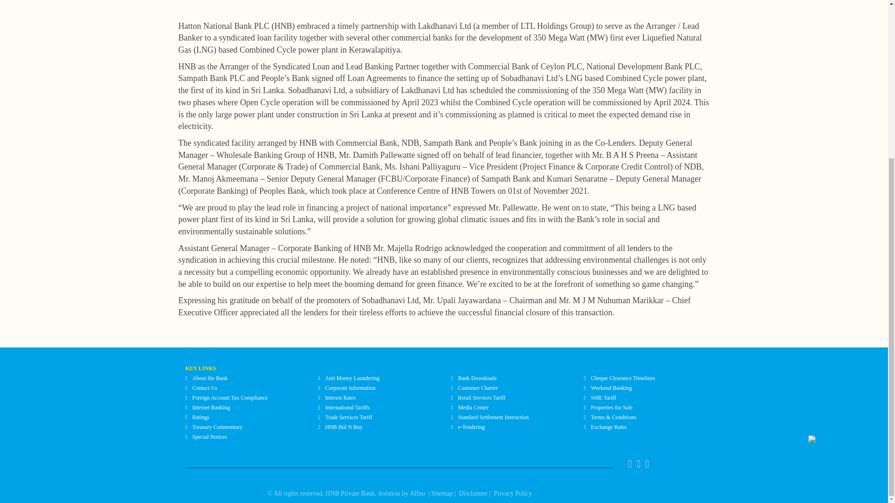 Image resolution: width=895 pixels, height=503 pixels. Describe the element at coordinates (217, 427) in the screenshot. I see `Treasury Commentary` at that location.